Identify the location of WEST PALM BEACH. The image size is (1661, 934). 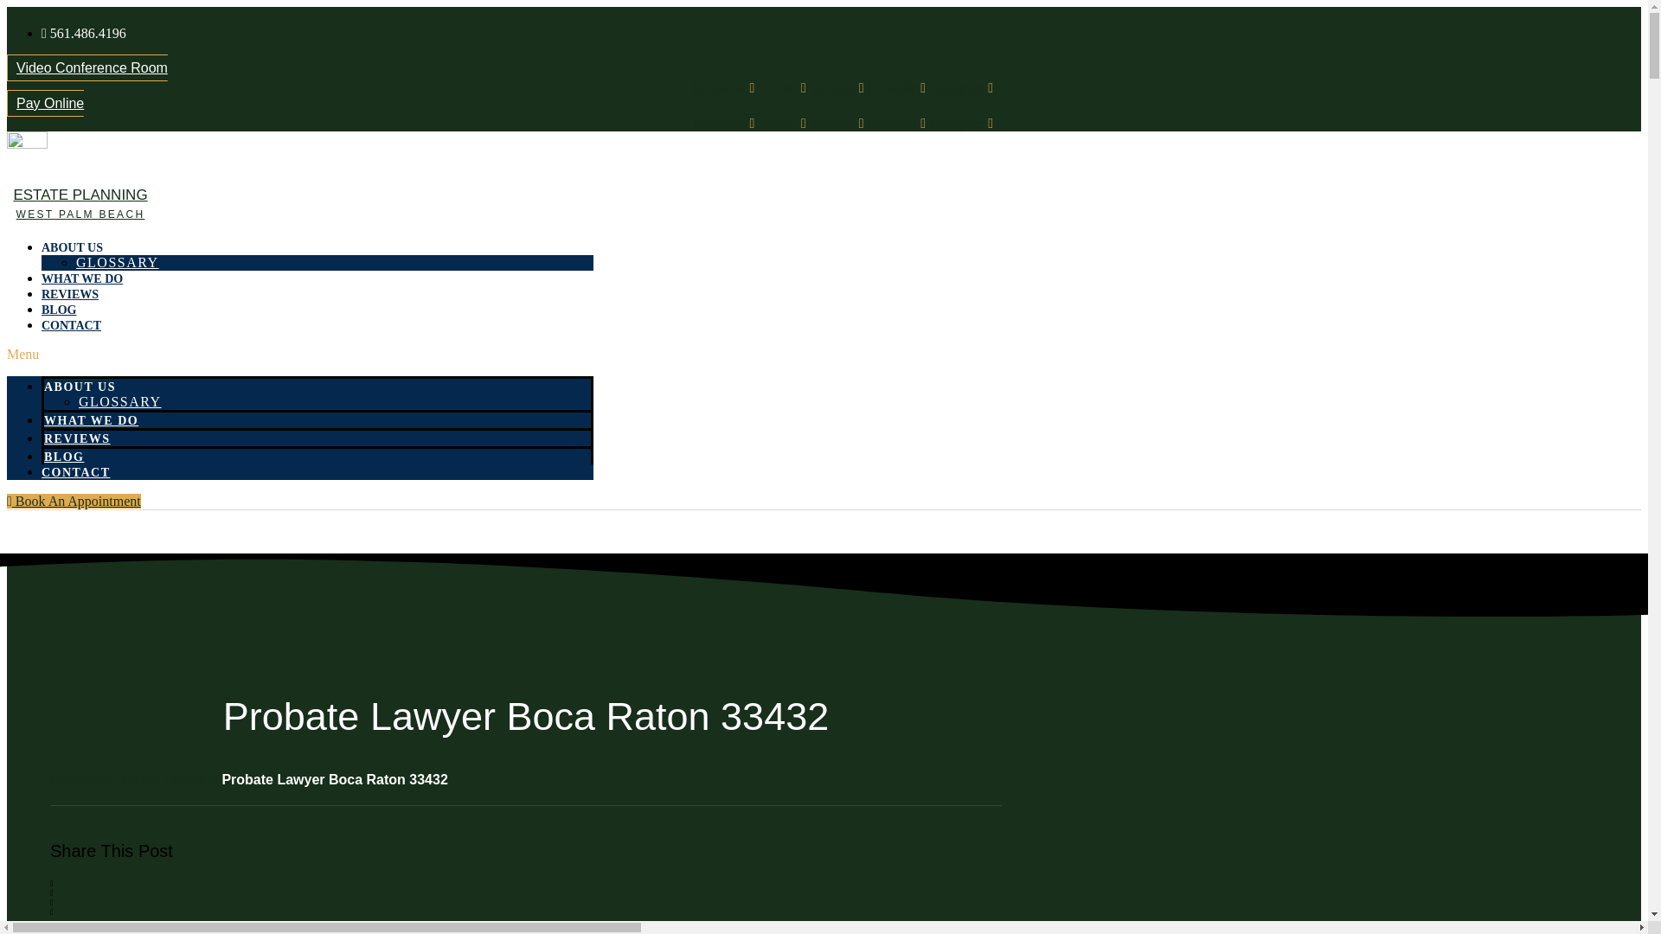
(81, 214).